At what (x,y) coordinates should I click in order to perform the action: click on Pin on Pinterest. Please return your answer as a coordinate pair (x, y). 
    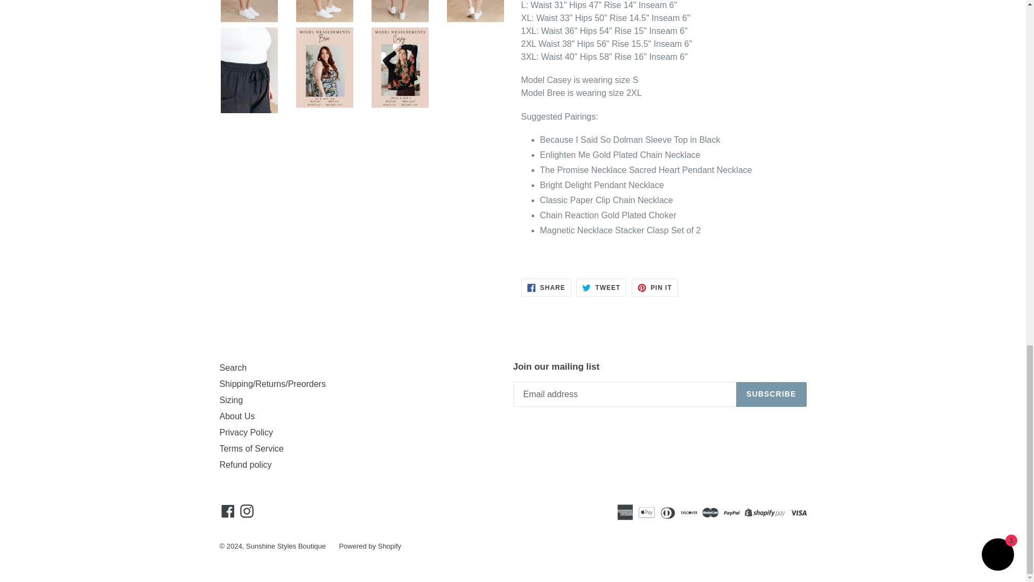
    Looking at the image, I should click on (655, 288).